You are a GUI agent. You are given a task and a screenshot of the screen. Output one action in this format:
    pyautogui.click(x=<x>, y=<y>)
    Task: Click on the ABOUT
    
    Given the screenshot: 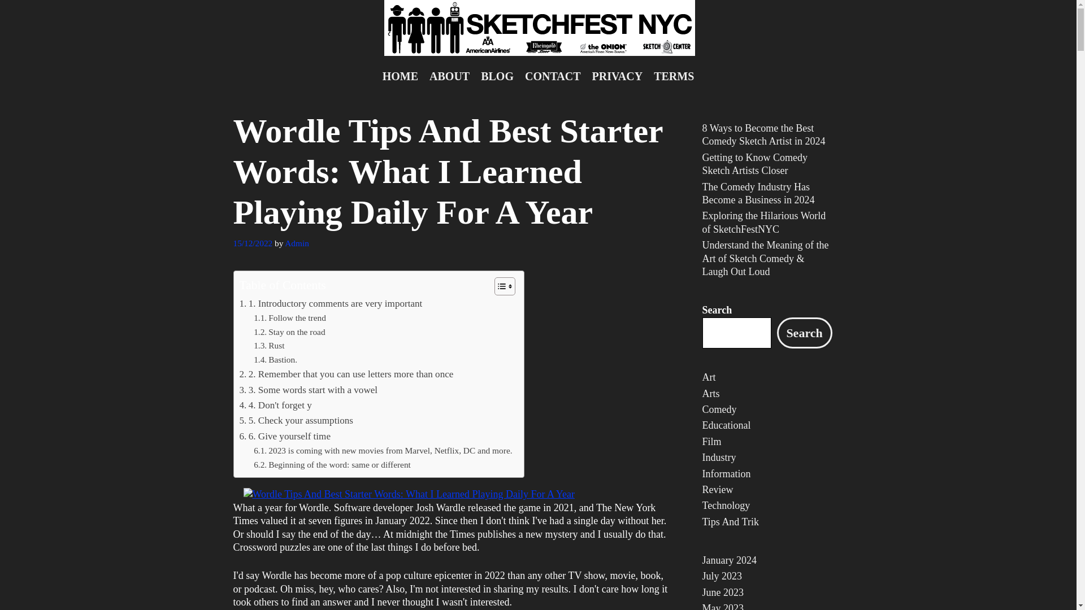 What is the action you would take?
    pyautogui.click(x=449, y=76)
    